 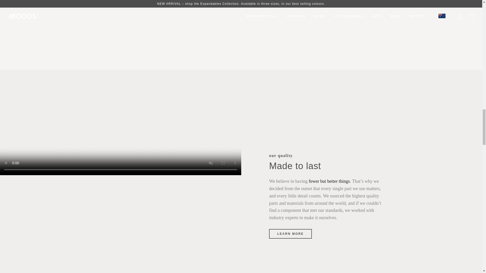 What do you see at coordinates (329, 181) in the screenshot?
I see `Sustainability` at bounding box center [329, 181].